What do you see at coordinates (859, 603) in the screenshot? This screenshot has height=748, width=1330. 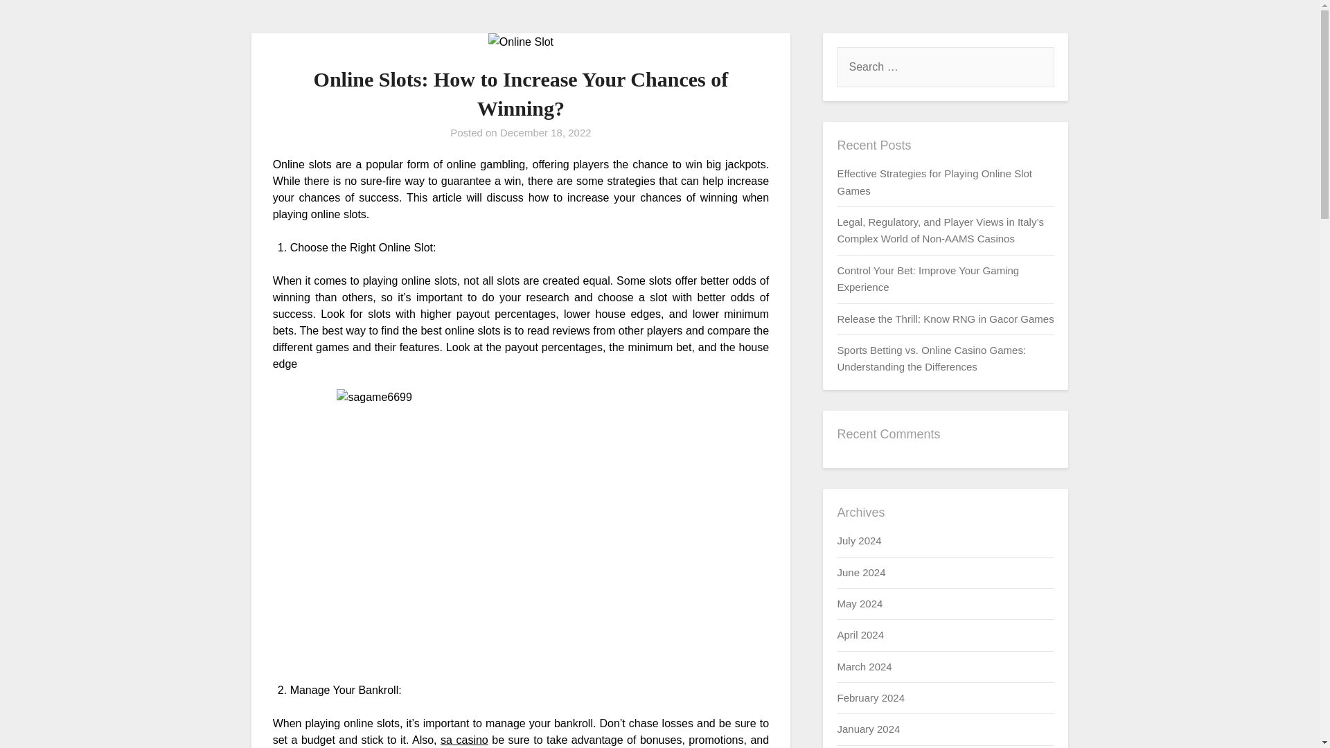 I see `May 2024` at bounding box center [859, 603].